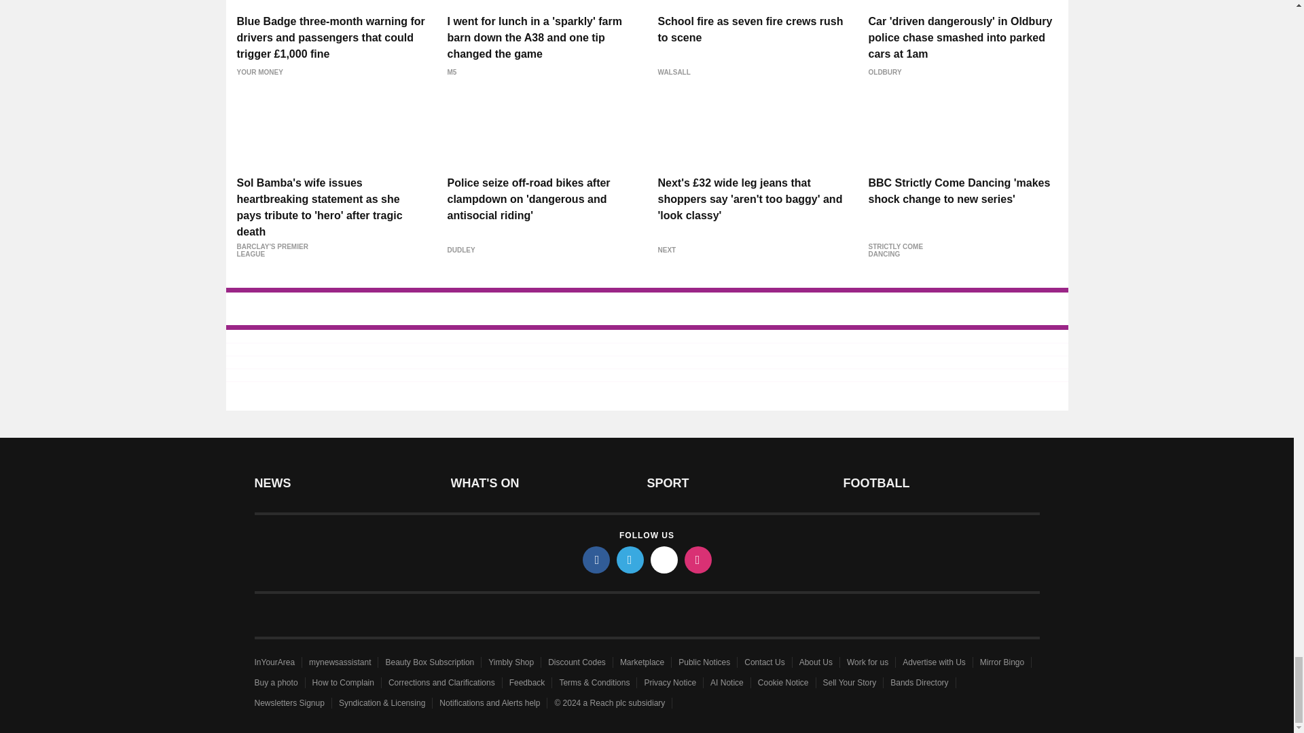  I want to click on facebook, so click(596, 559).